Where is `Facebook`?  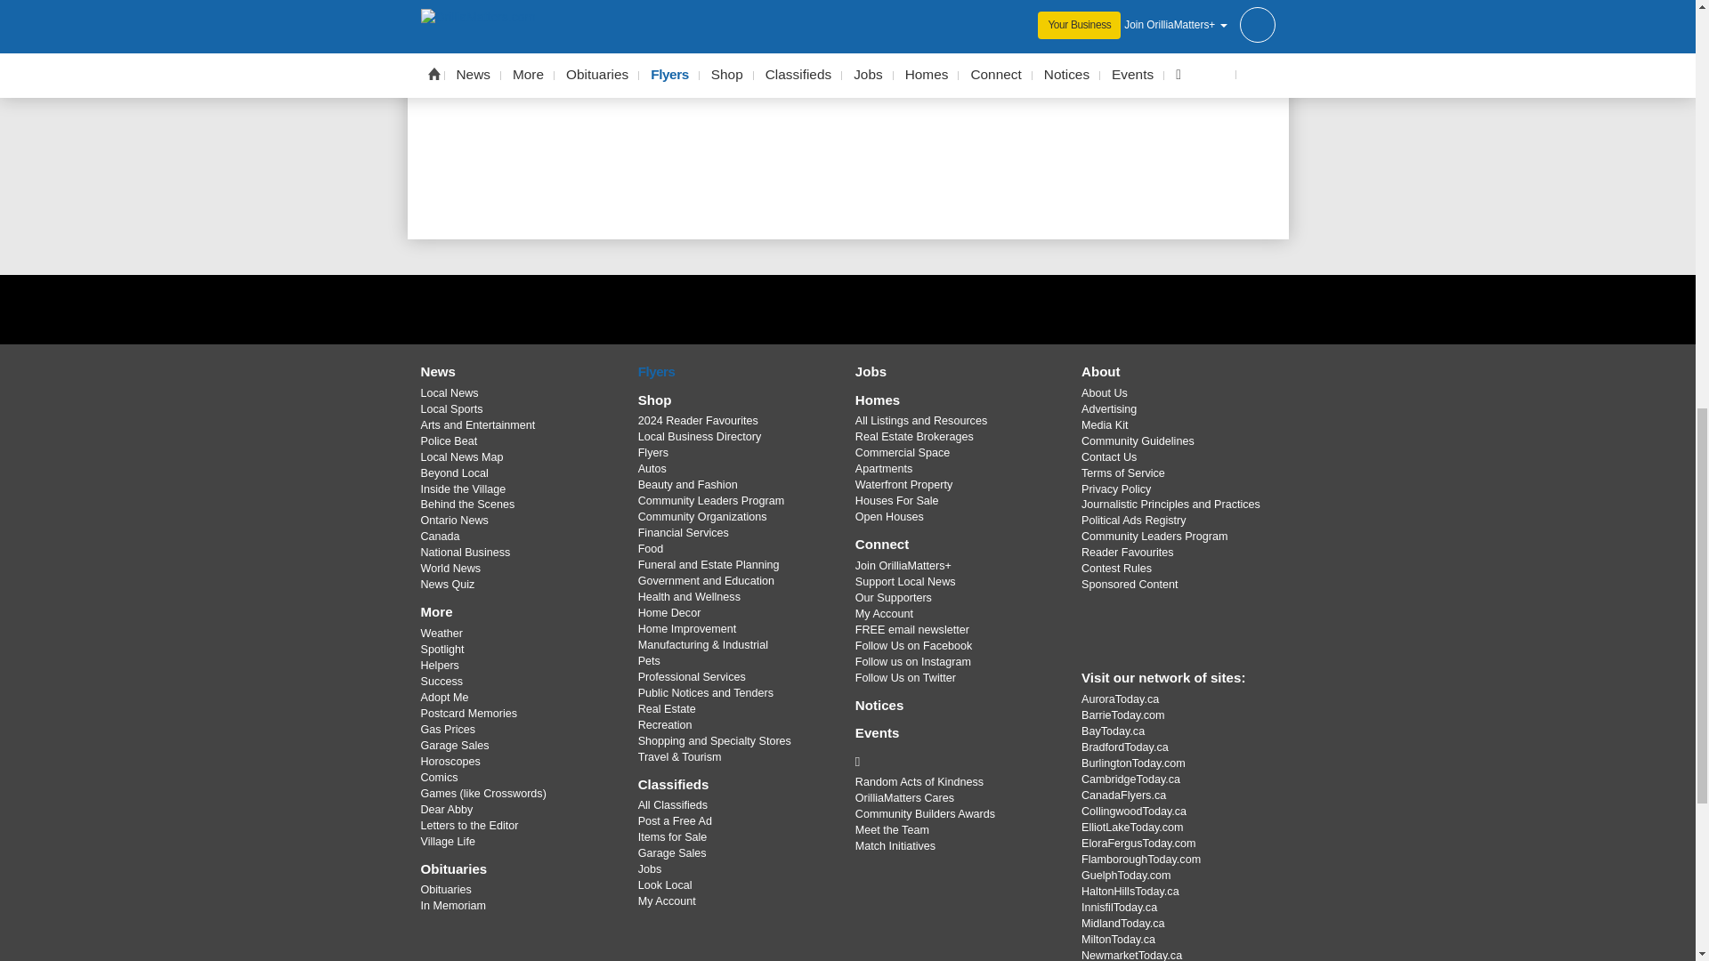 Facebook is located at coordinates (802, 309).